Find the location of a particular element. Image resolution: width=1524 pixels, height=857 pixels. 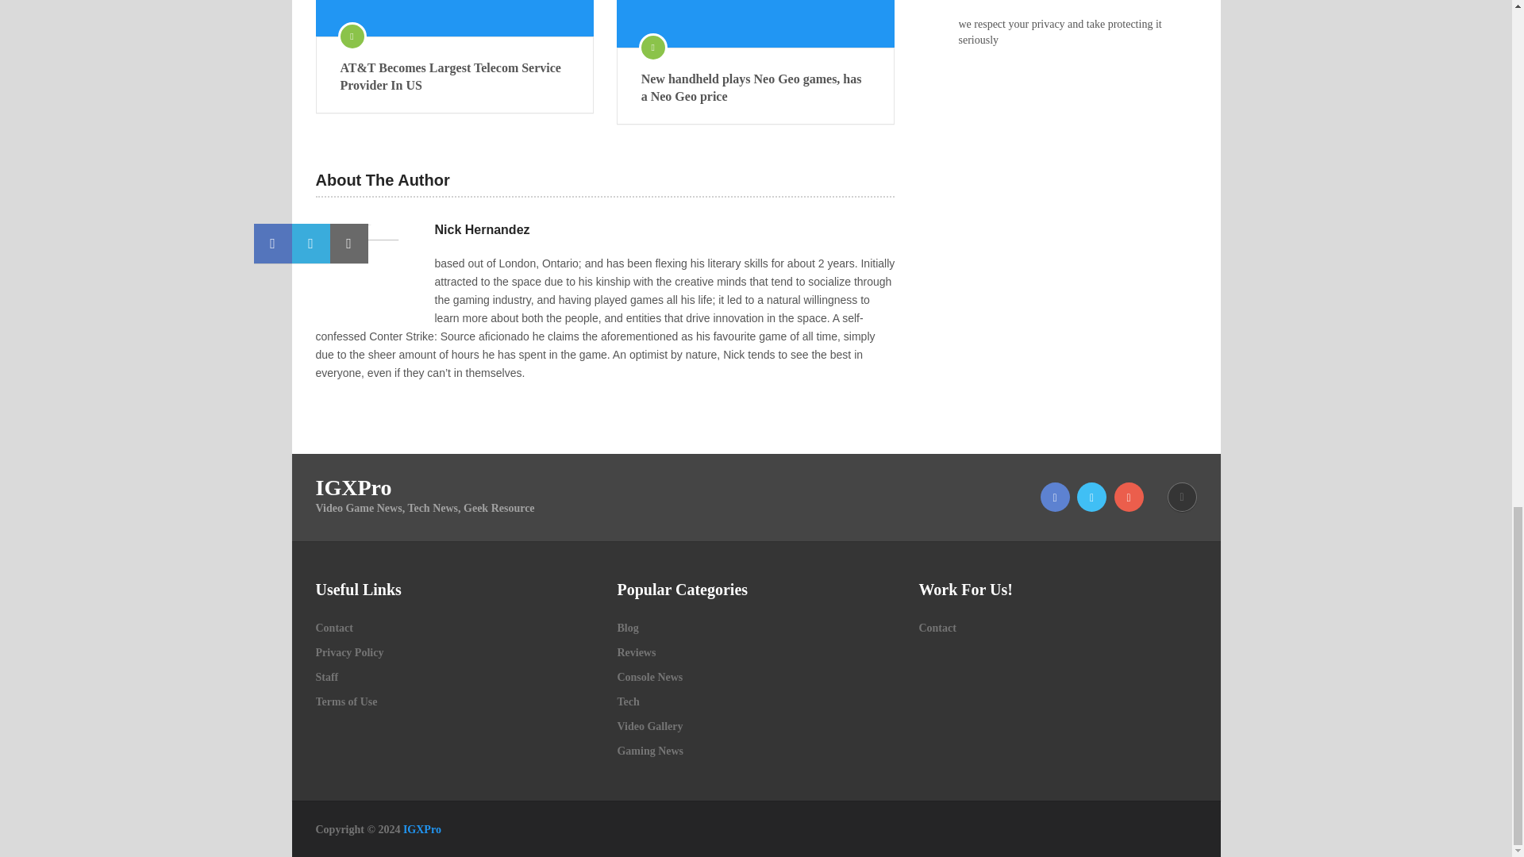

 Video Game News, Tech News, Geek Resource is located at coordinates (422, 829).